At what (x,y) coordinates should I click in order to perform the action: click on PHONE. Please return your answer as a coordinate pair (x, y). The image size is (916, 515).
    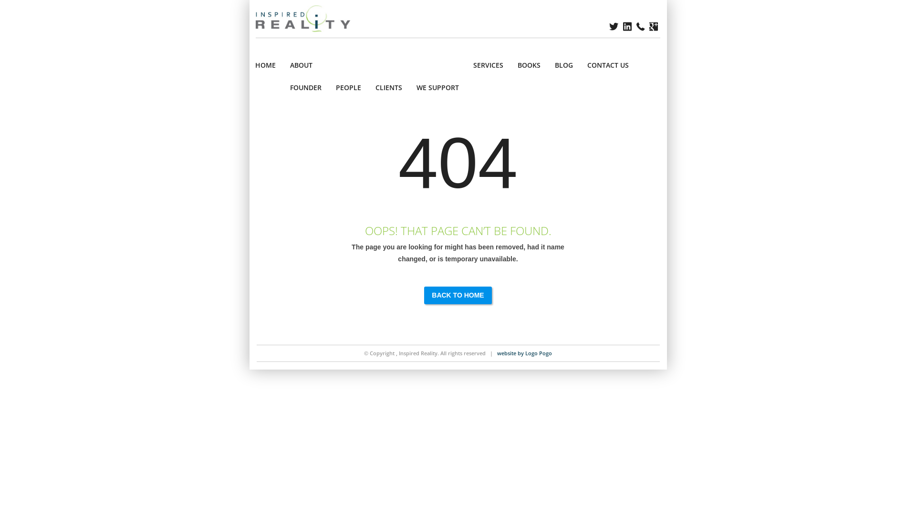
    Looking at the image, I should click on (640, 27).